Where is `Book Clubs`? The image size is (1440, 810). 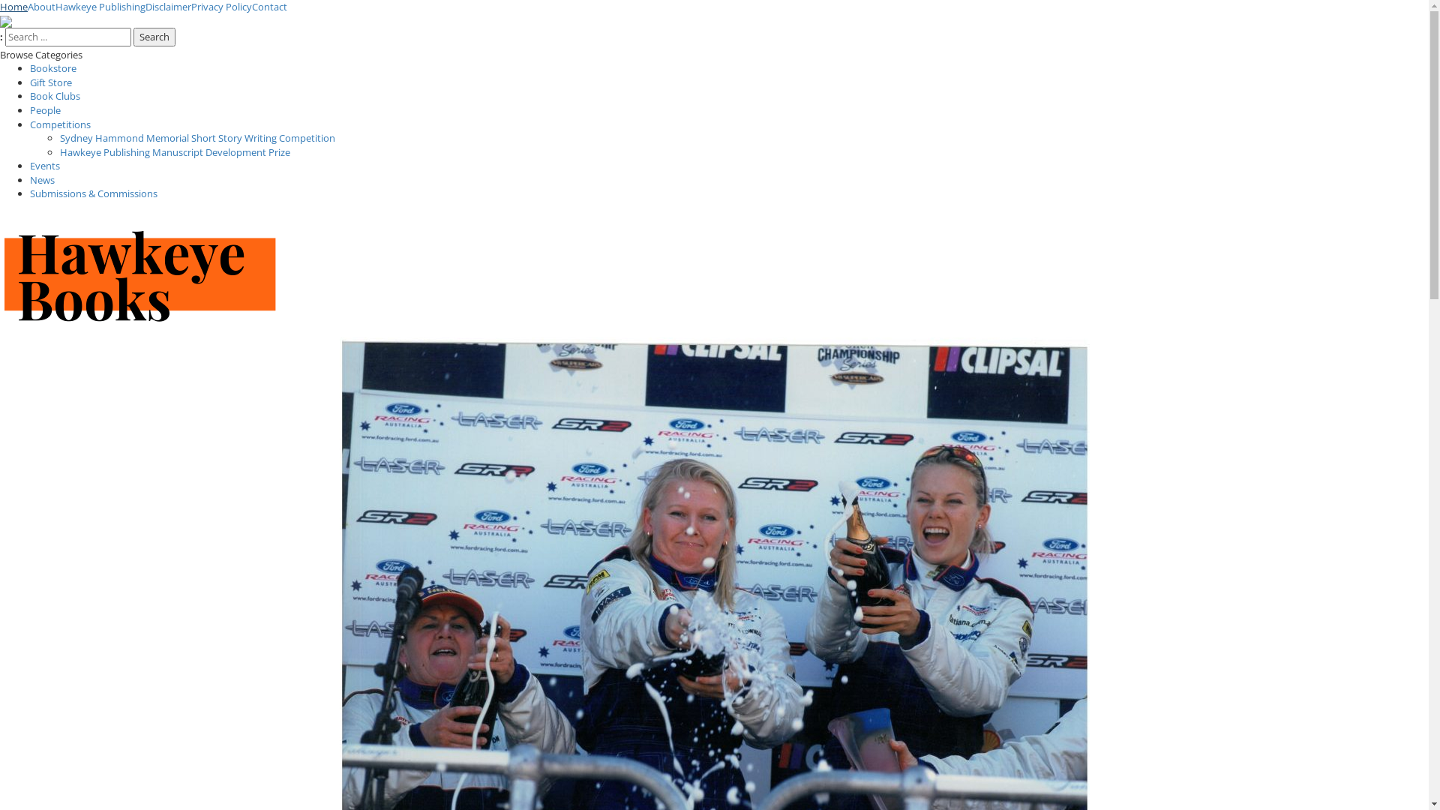 Book Clubs is located at coordinates (55, 96).